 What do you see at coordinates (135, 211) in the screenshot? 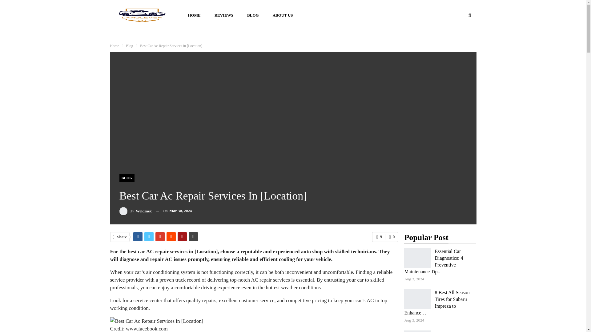
I see `Browse Author Articles` at bounding box center [135, 211].